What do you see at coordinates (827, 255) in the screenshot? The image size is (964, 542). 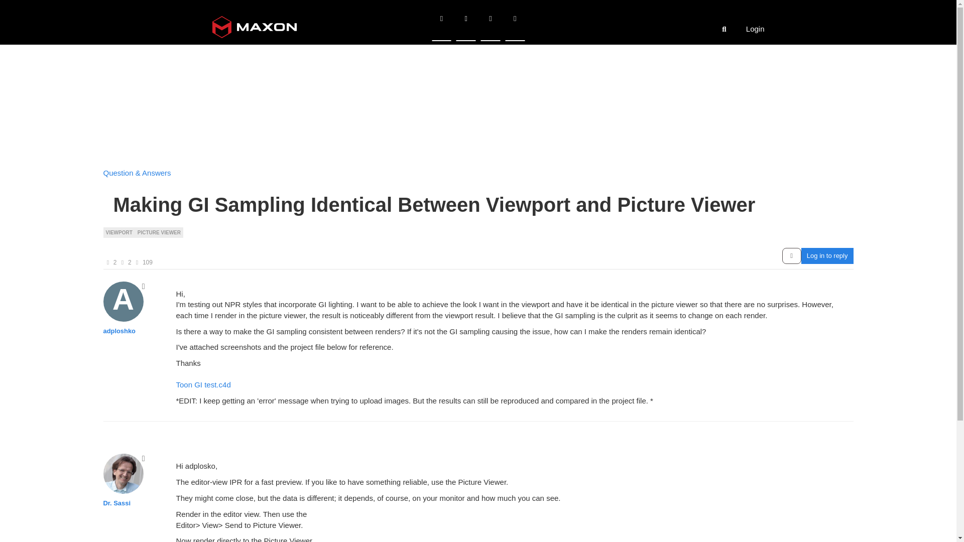 I see `Log in to reply` at bounding box center [827, 255].